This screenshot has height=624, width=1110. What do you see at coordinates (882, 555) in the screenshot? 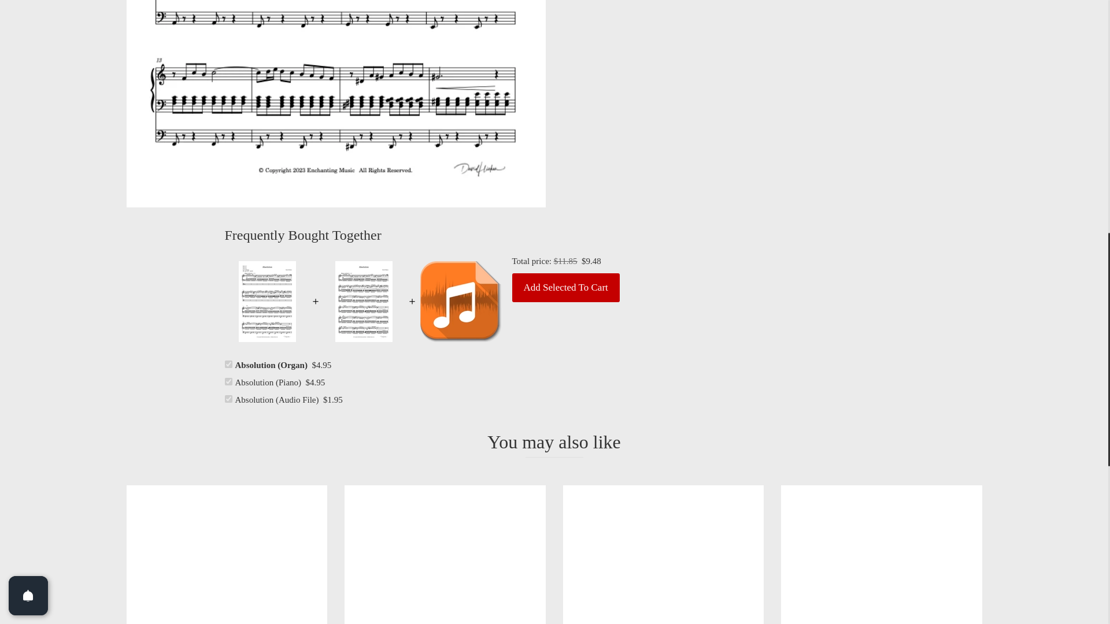
I see `Atonement` at bounding box center [882, 555].